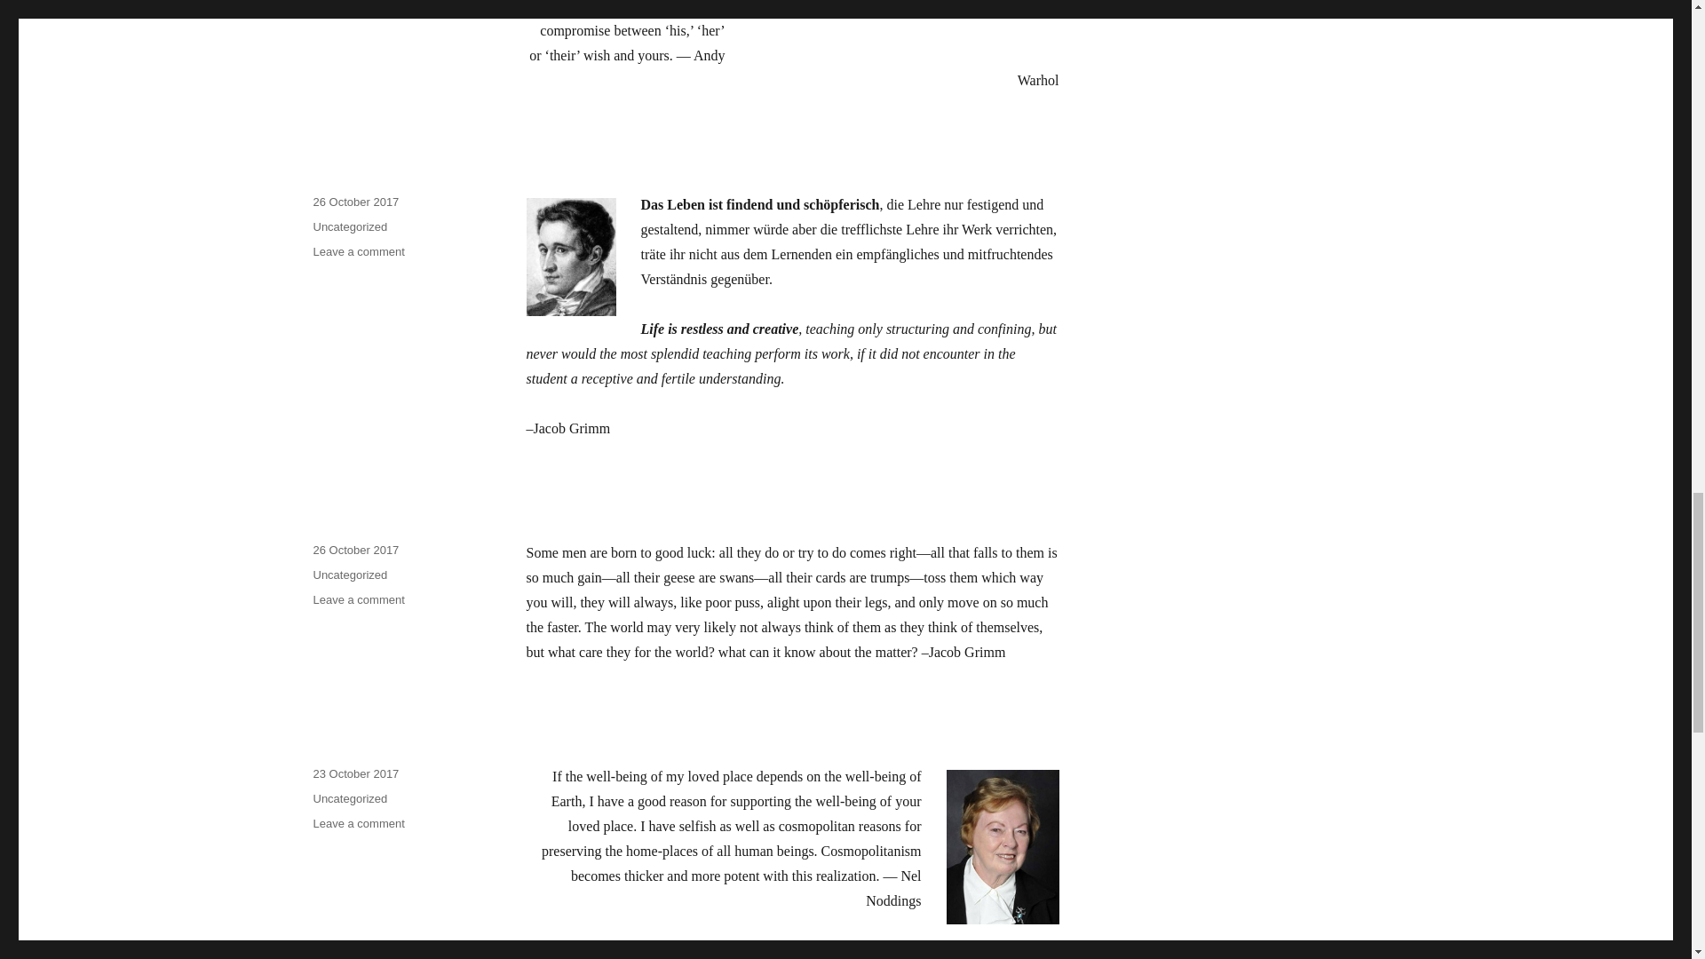  Describe the element at coordinates (355, 202) in the screenshot. I see `Uncategorized` at that location.